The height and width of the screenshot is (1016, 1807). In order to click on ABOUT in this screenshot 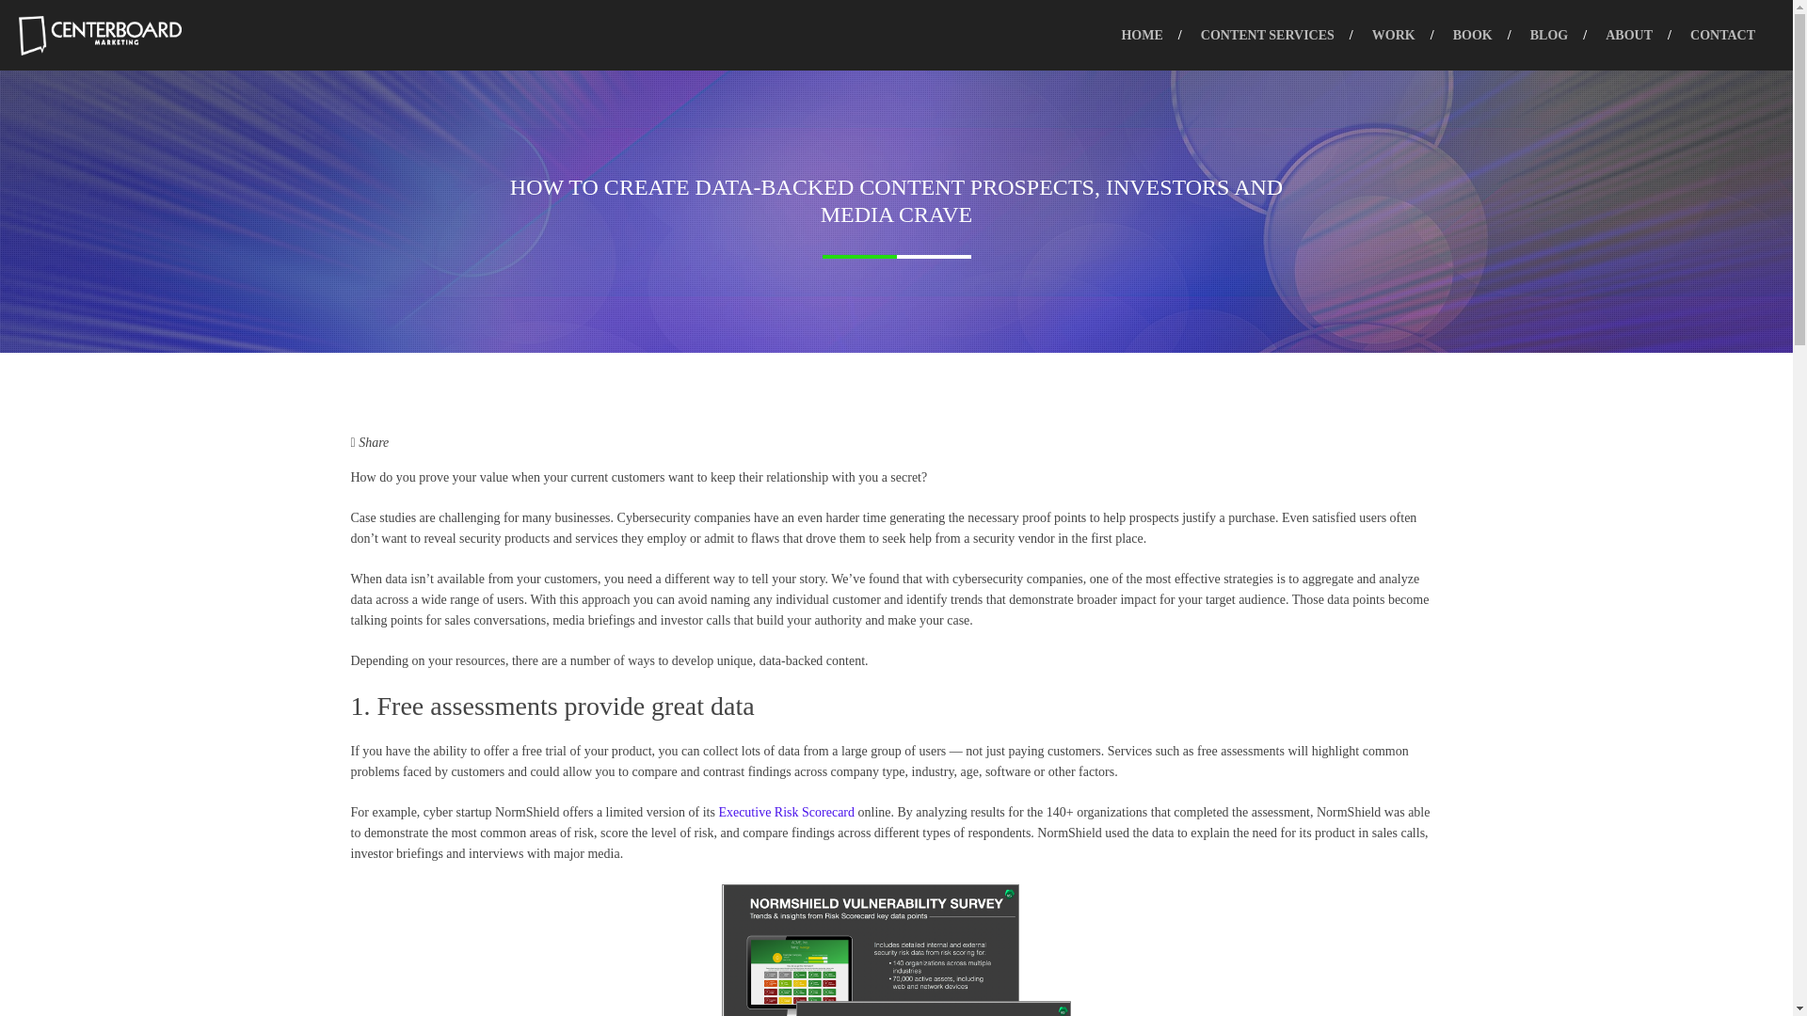, I will do `click(1628, 35)`.